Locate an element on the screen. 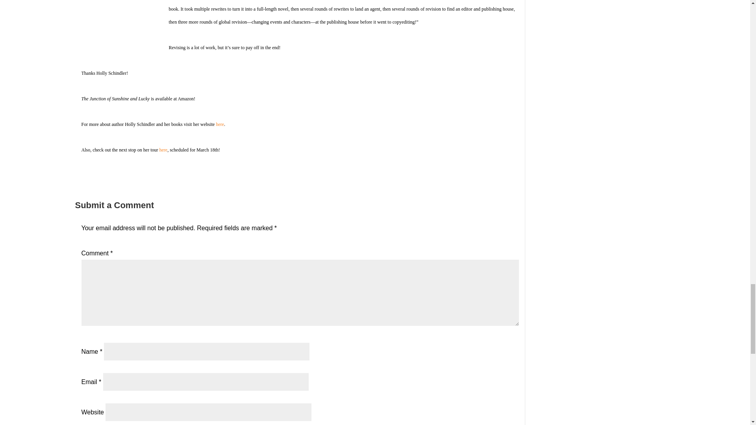 This screenshot has height=425, width=756. Amazon is located at coordinates (185, 99).